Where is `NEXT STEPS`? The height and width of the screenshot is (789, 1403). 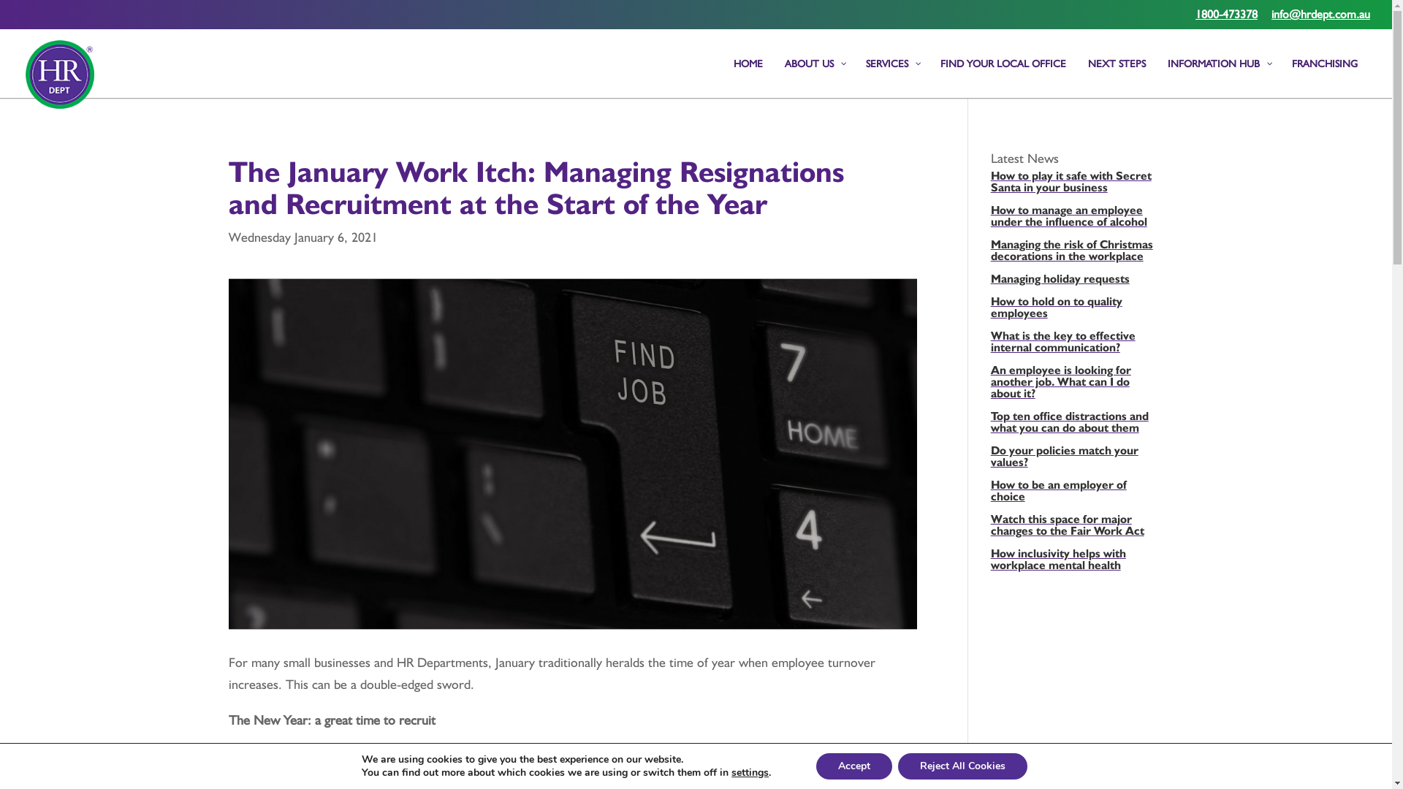
NEXT STEPS is located at coordinates (1117, 77).